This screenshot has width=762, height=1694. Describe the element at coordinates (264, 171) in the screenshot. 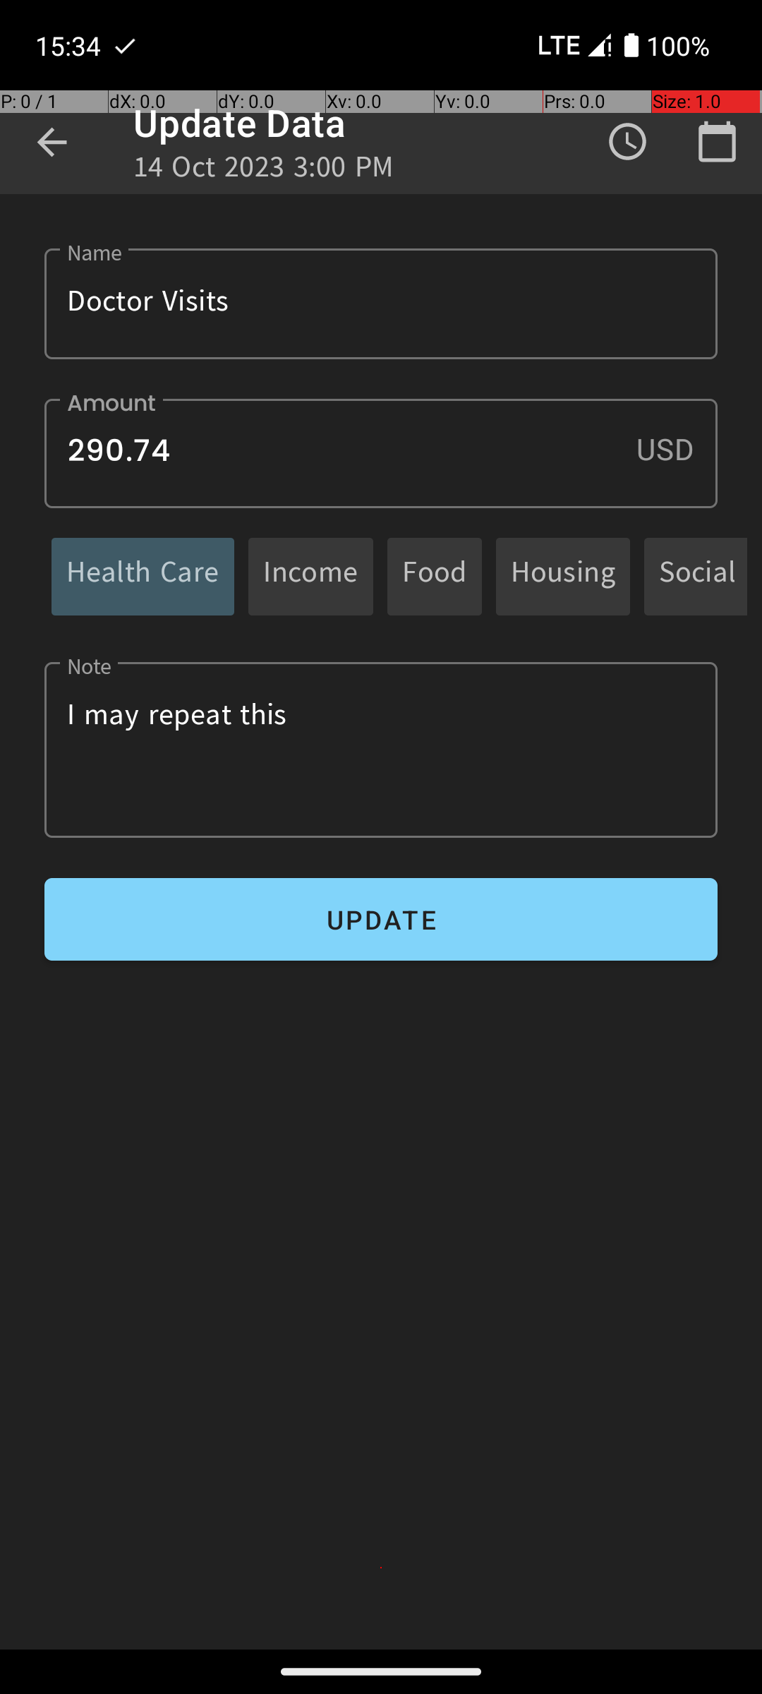

I see `14 Oct 2023 3:00 PM` at that location.